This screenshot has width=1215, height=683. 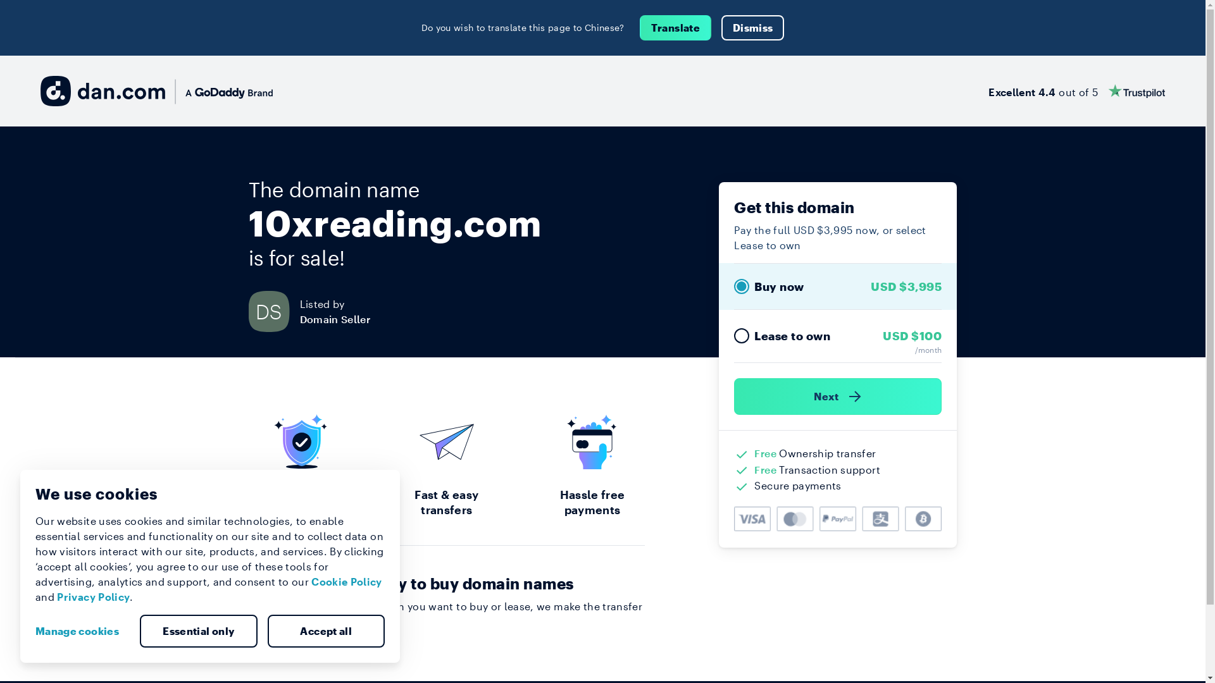 What do you see at coordinates (1077, 91) in the screenshot?
I see `Excellent 4.4 out of 5` at bounding box center [1077, 91].